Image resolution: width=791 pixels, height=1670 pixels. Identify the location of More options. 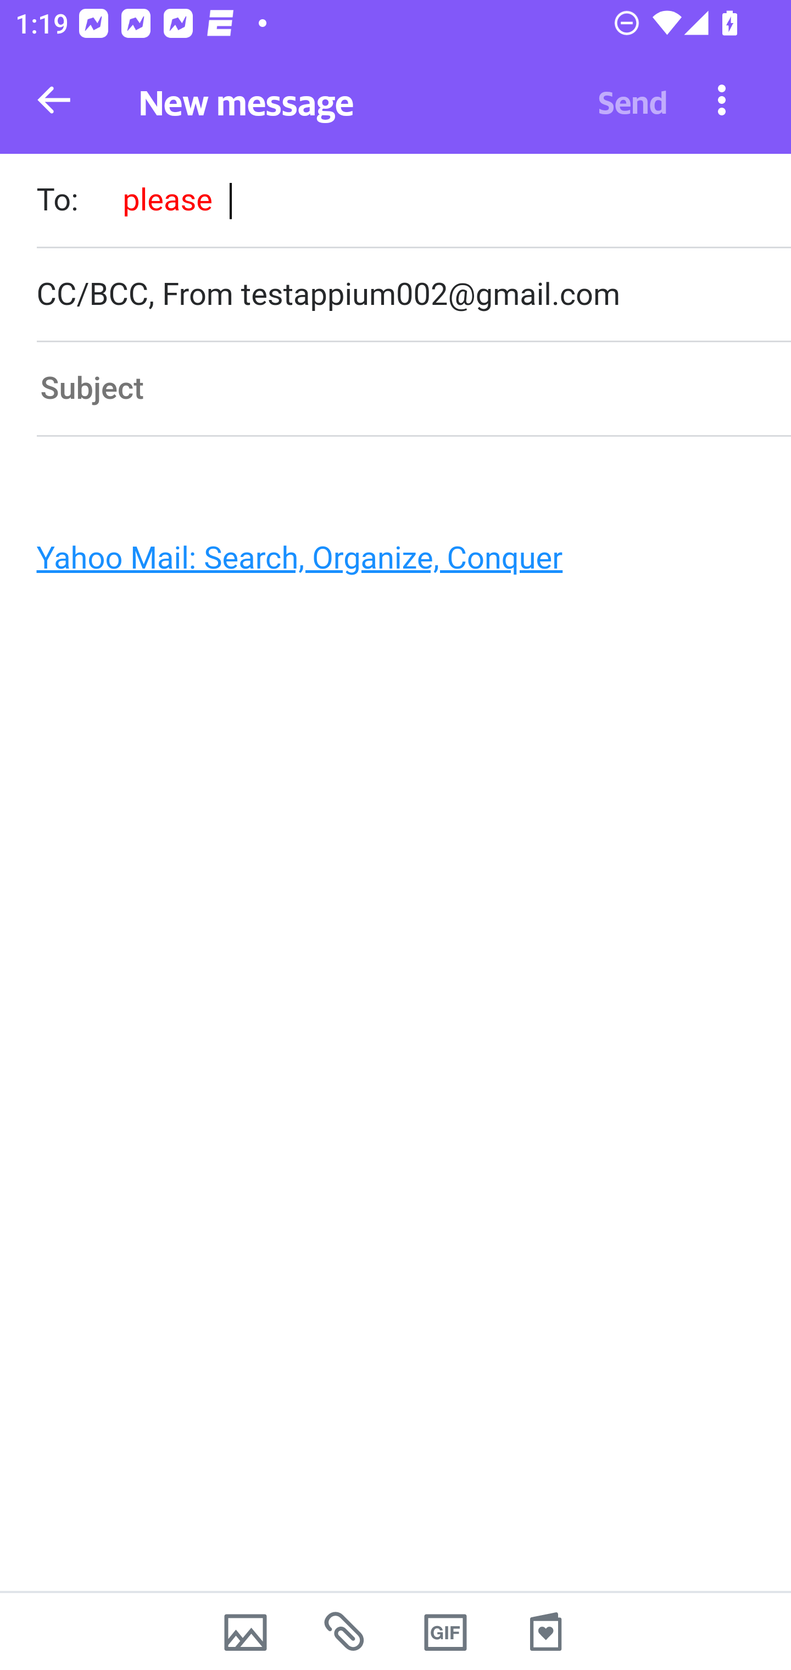
(722, 99).